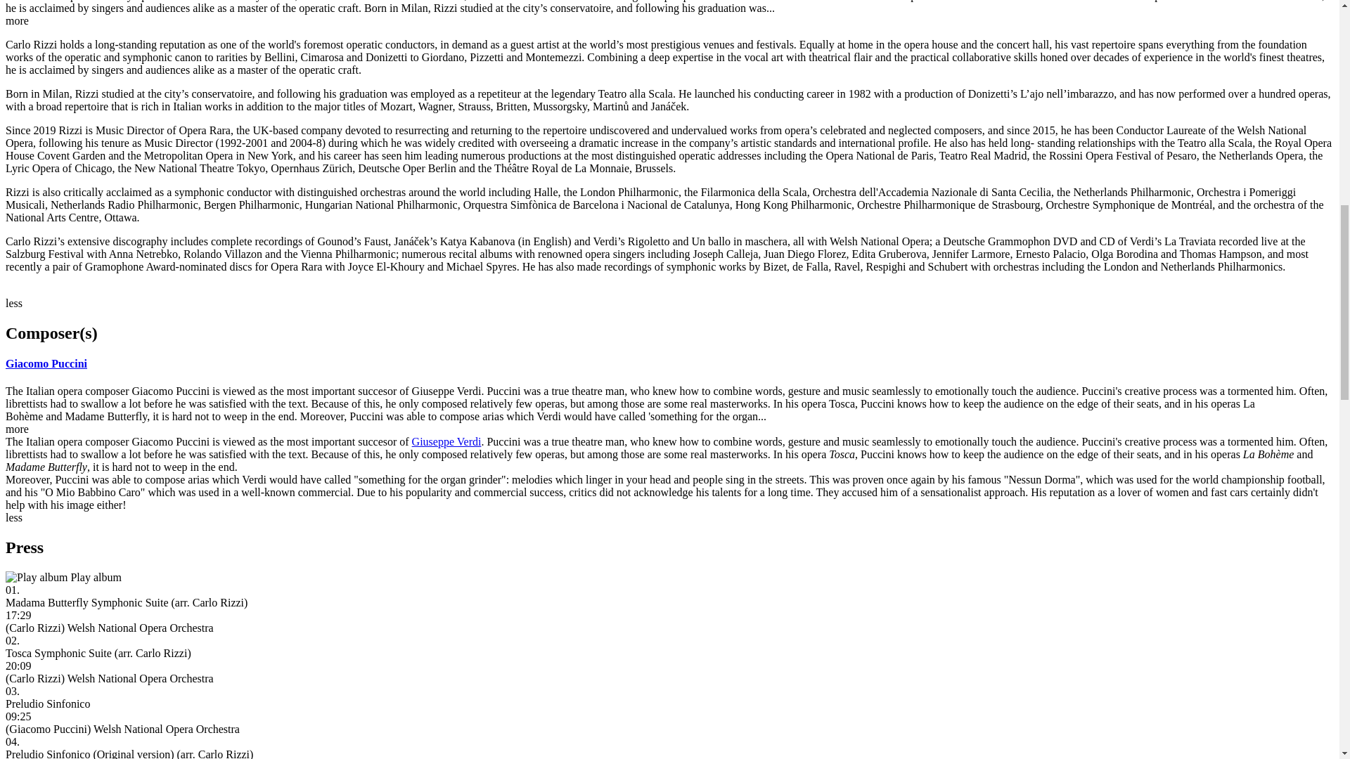  What do you see at coordinates (446, 441) in the screenshot?
I see `Giuseppe Verdi` at bounding box center [446, 441].